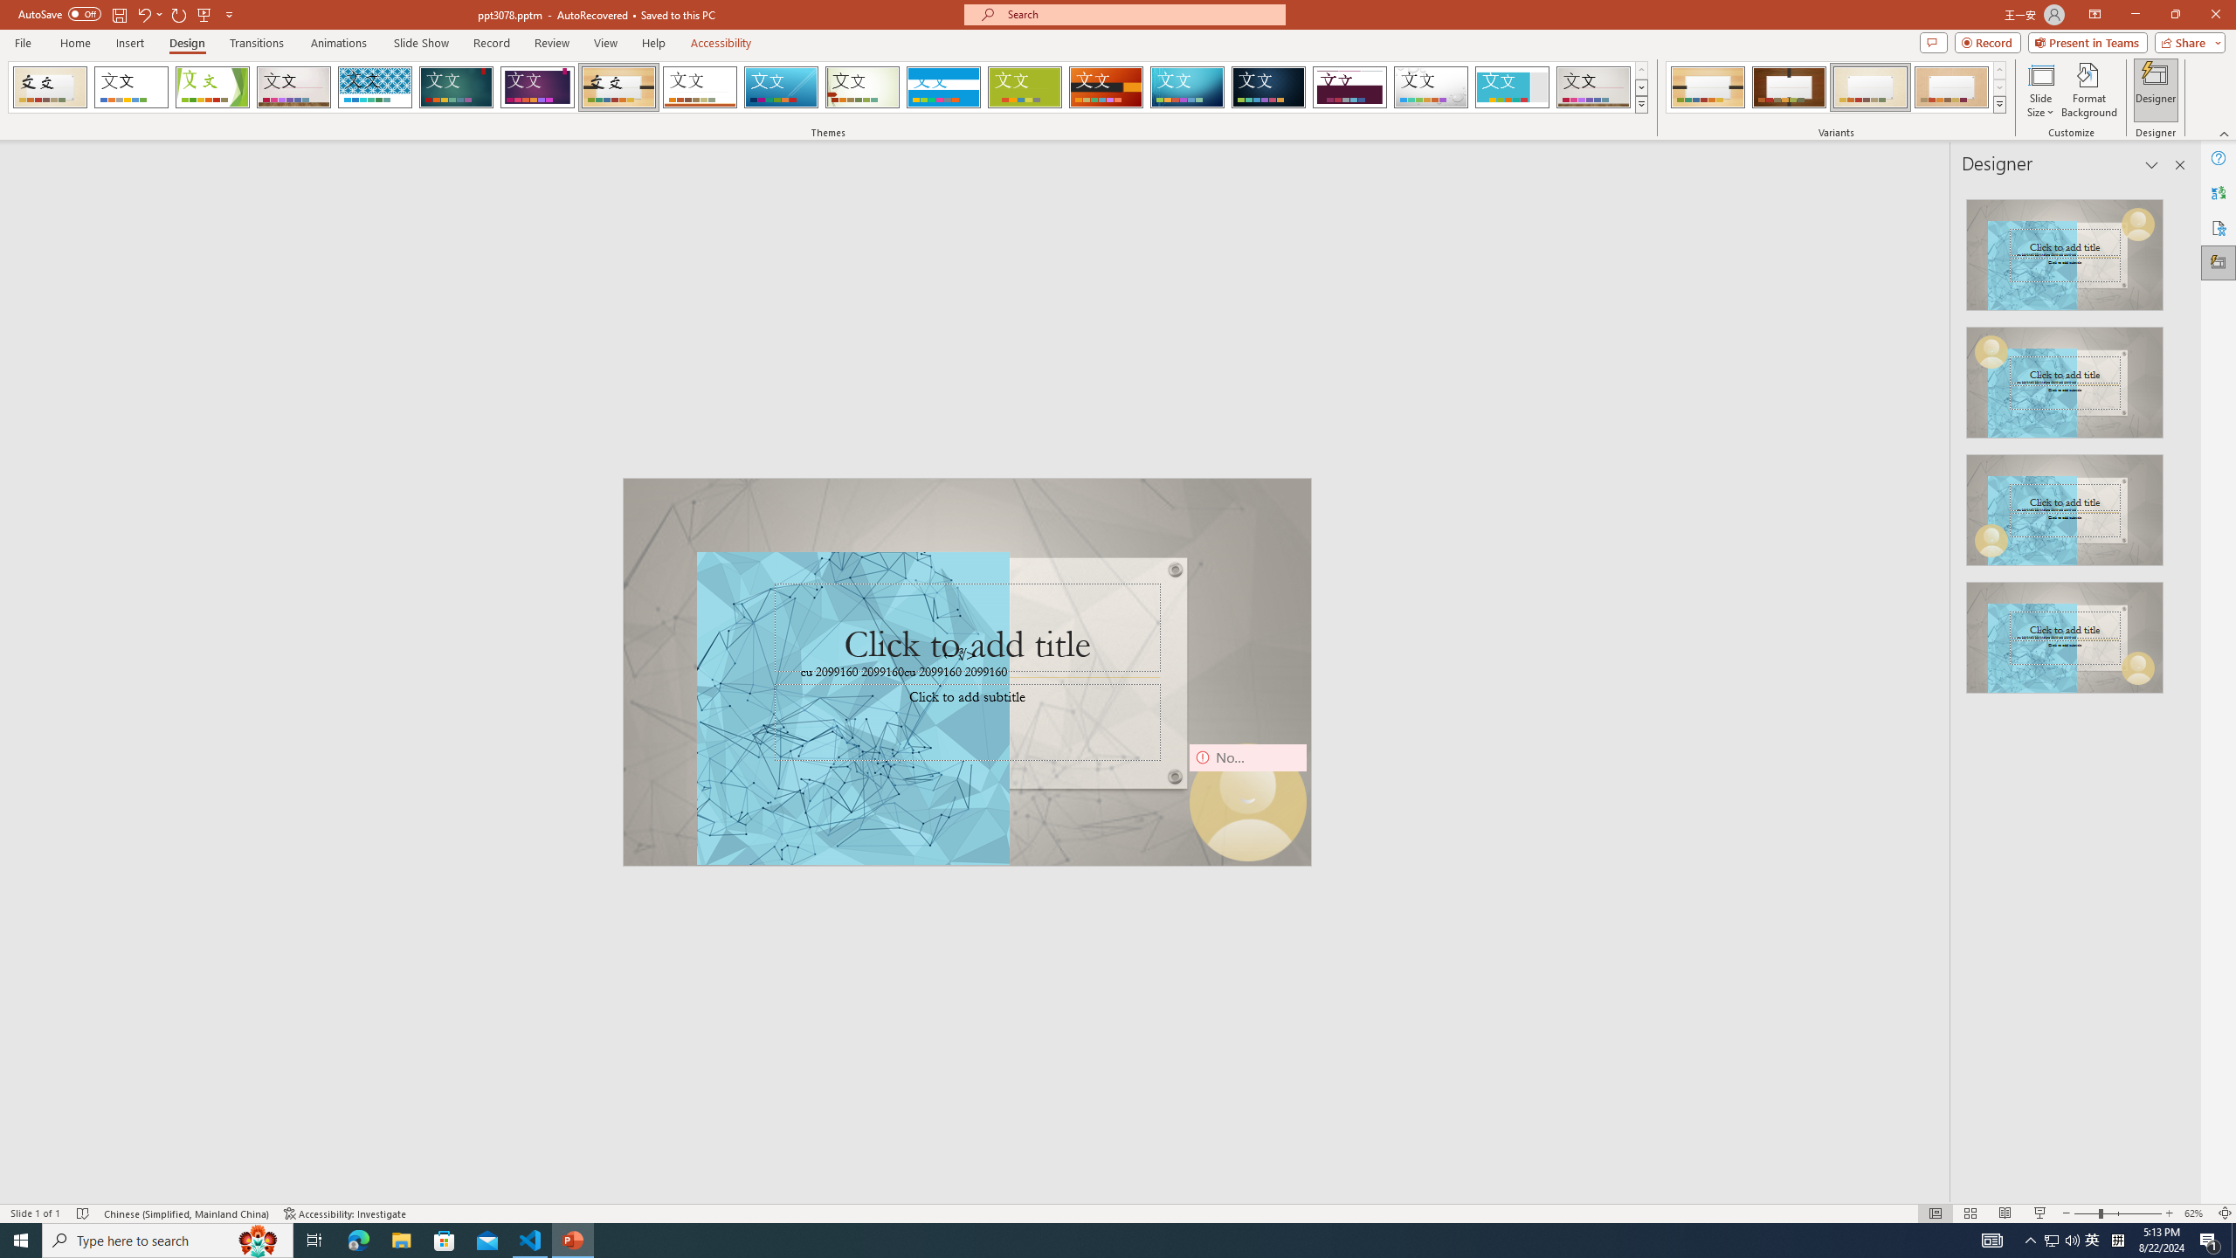 The image size is (2236, 1258). Describe the element at coordinates (959, 655) in the screenshot. I see `TextBox 7` at that location.